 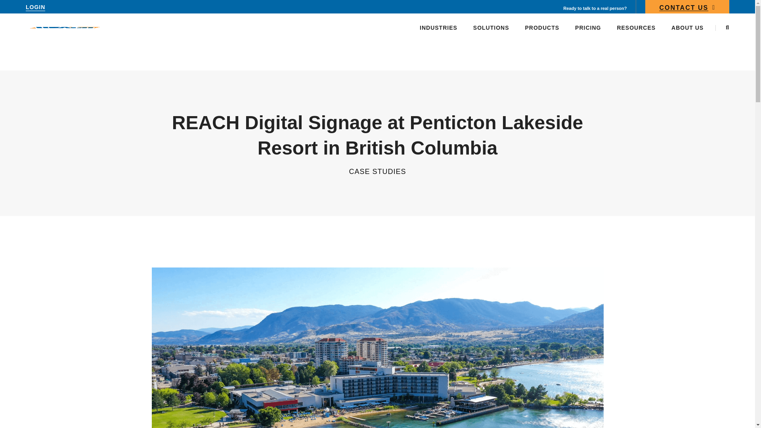 I want to click on CONTACT US, so click(x=687, y=9).